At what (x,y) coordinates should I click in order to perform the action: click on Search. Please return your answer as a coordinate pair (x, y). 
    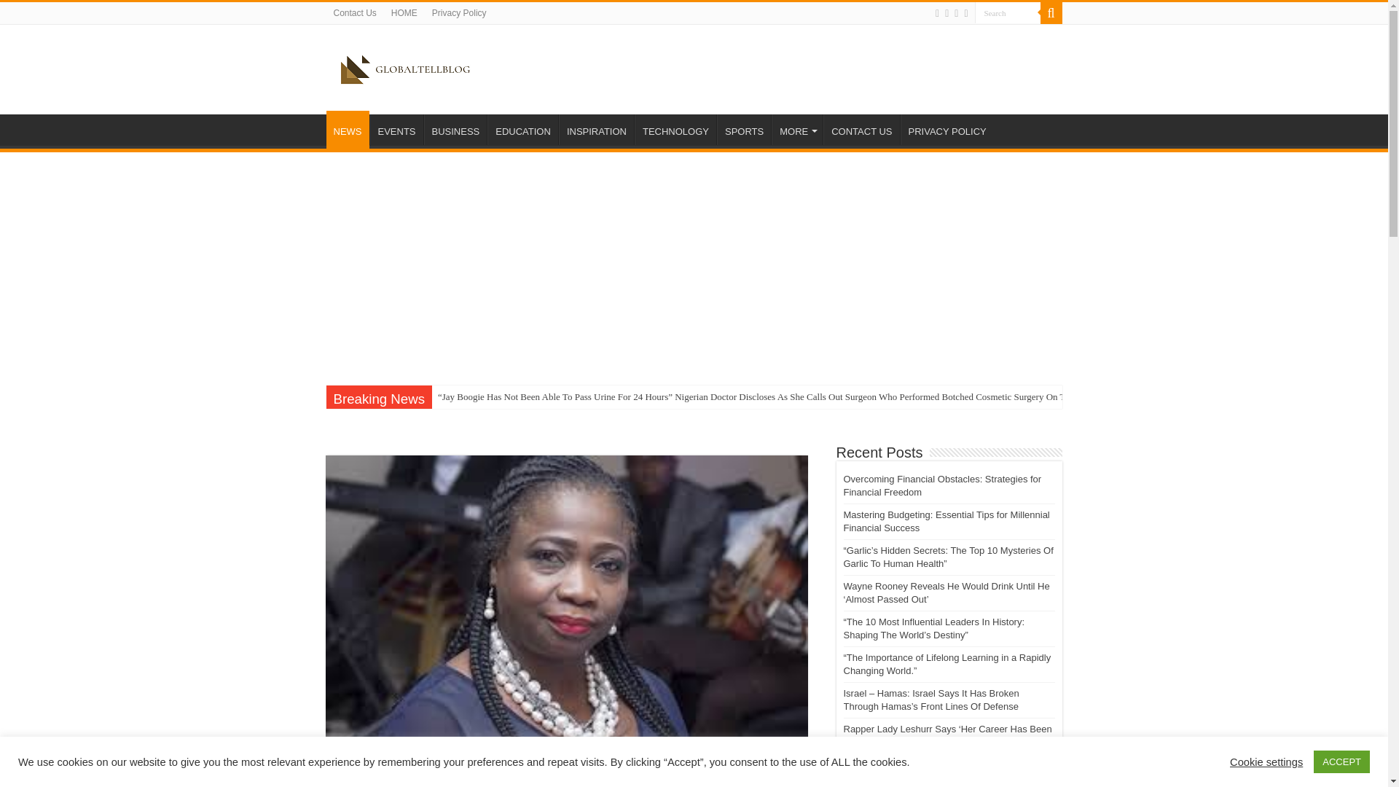
    Looking at the image, I should click on (1008, 13).